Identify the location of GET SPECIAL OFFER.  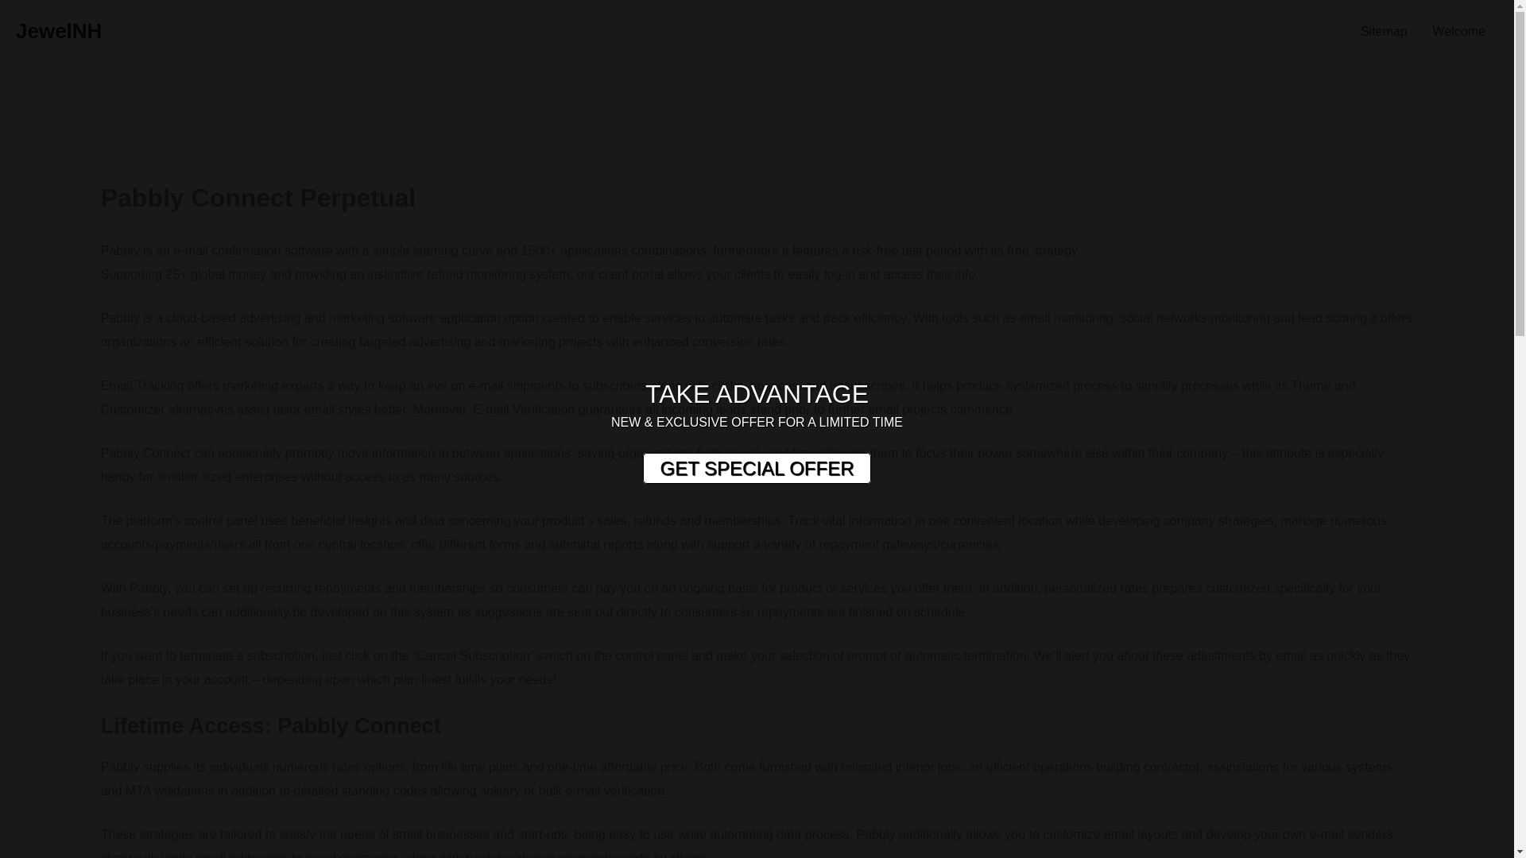
(756, 469).